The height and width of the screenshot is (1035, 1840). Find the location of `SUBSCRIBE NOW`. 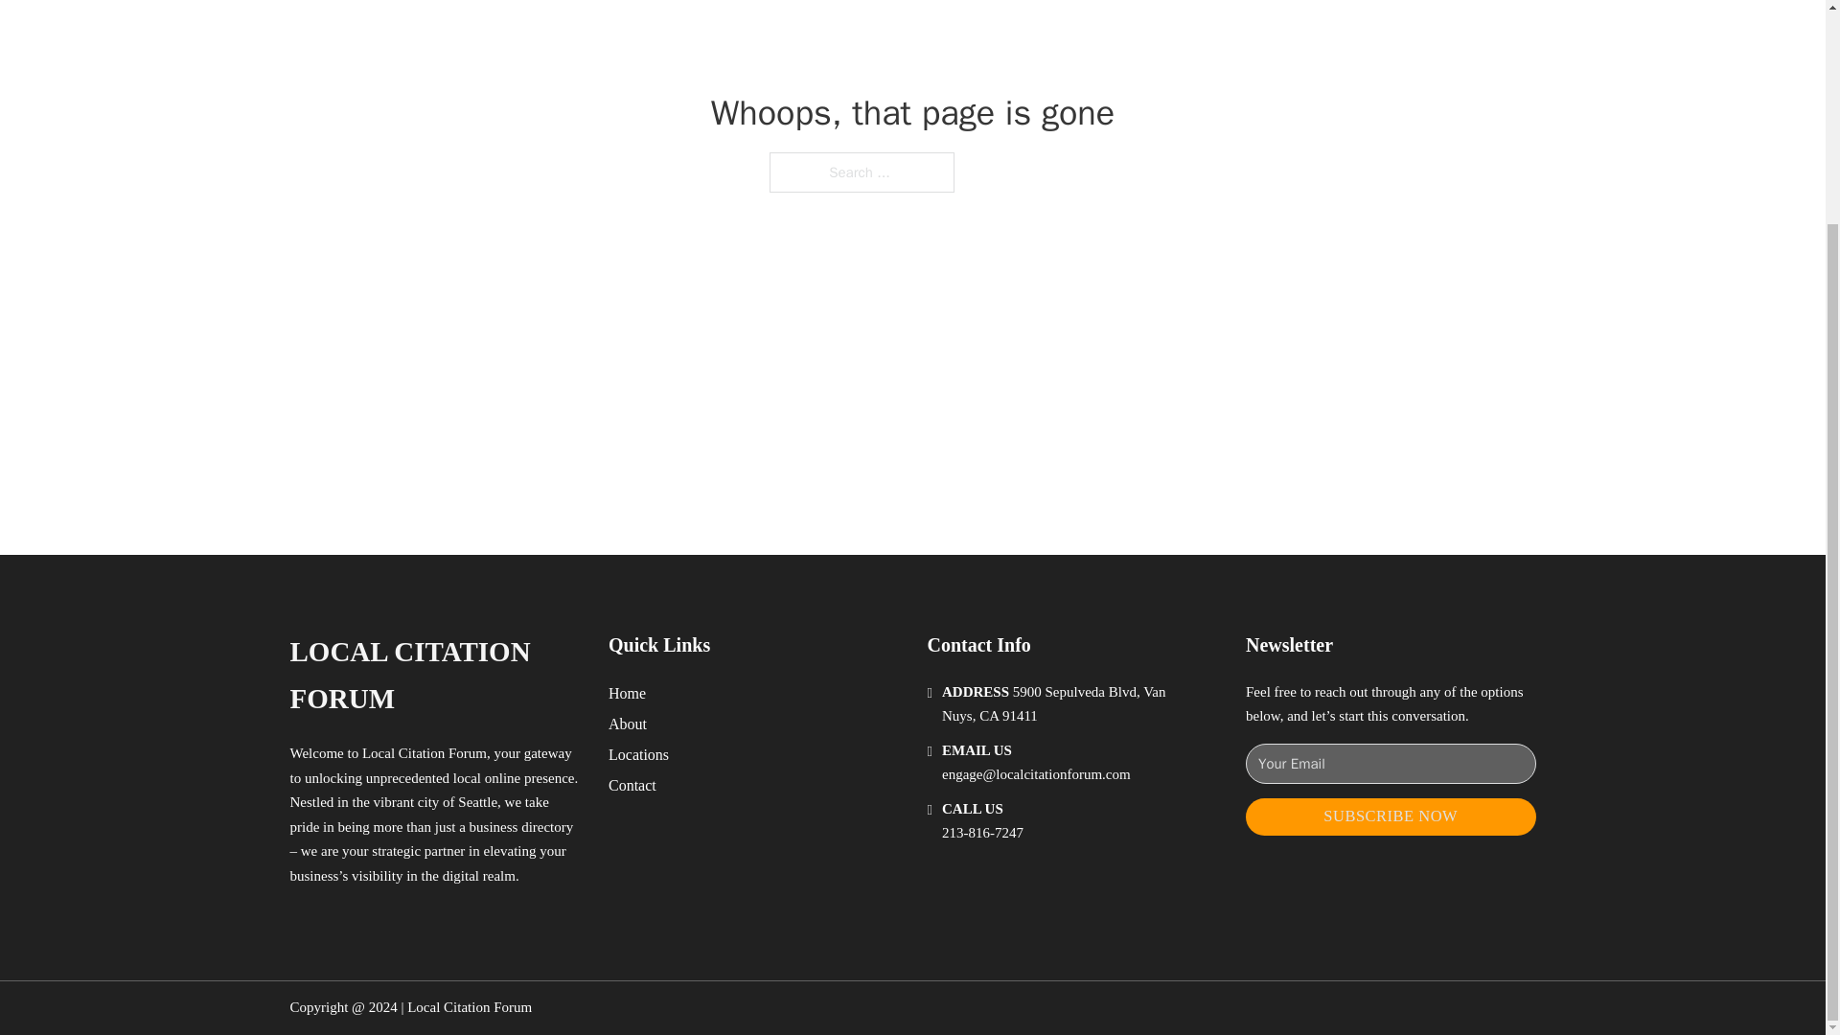

SUBSCRIBE NOW is located at coordinates (1391, 816).